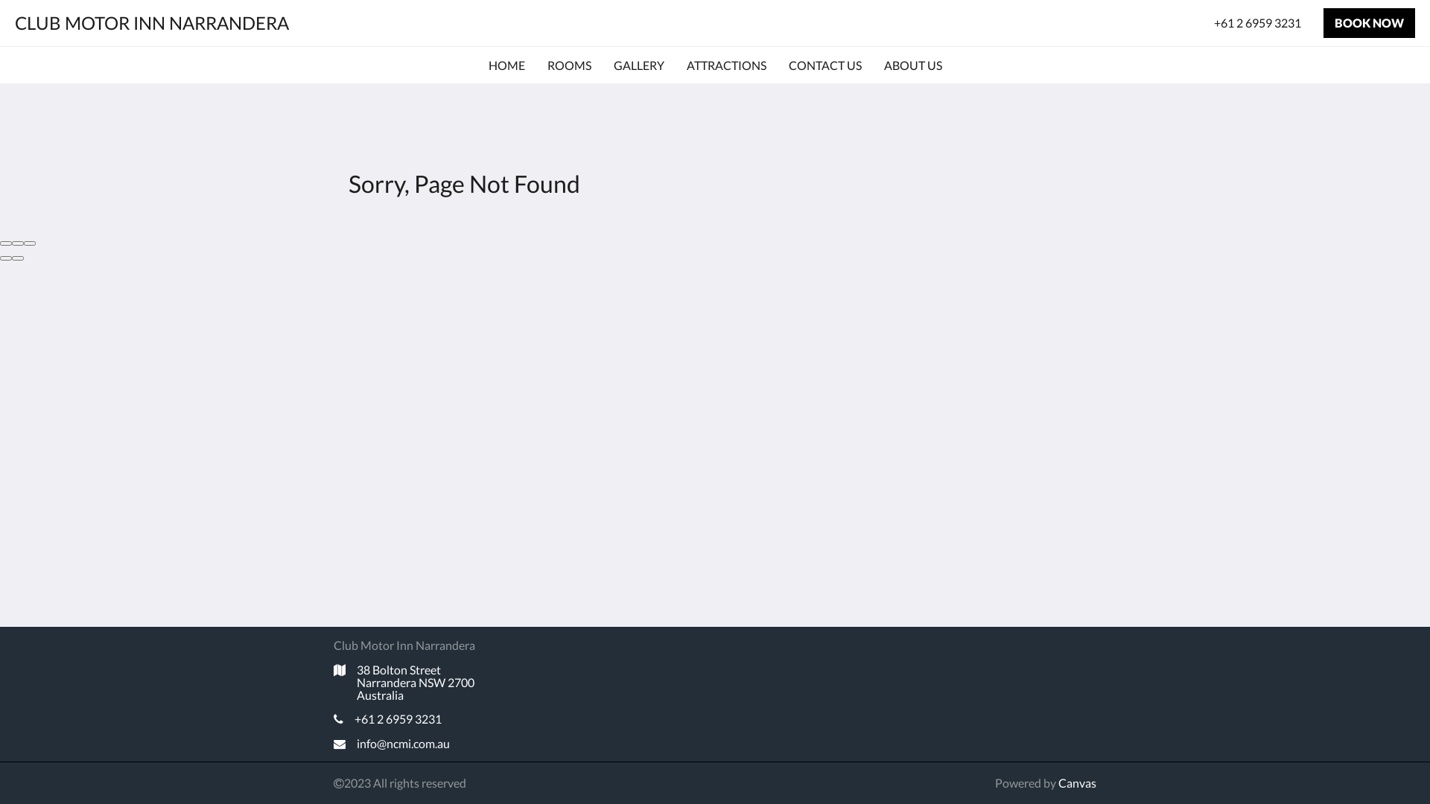  What do you see at coordinates (18, 243) in the screenshot?
I see `Toggle fullscreen` at bounding box center [18, 243].